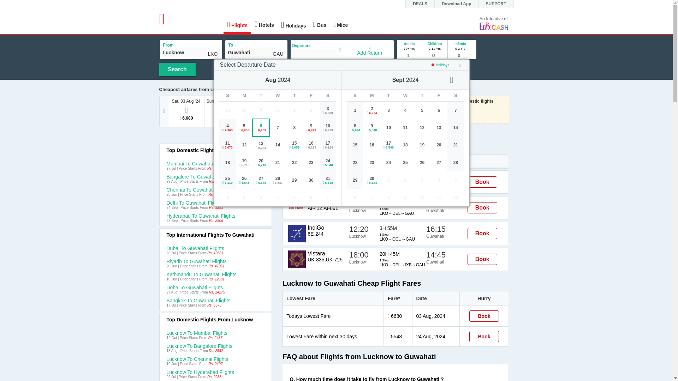 This screenshot has height=381, width=678. Describe the element at coordinates (186, 52) in the screenshot. I see `Lucknow` at that location.